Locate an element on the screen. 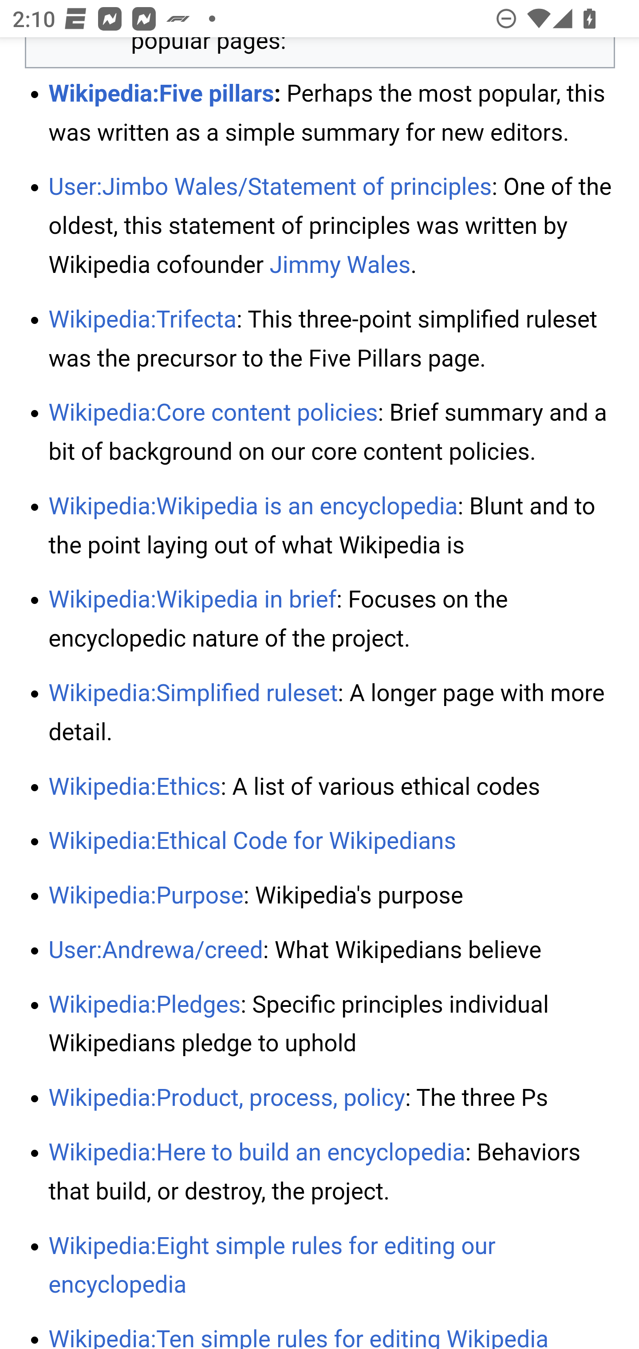 Image resolution: width=639 pixels, height=1349 pixels. Wikipedia:Ethics is located at coordinates (135, 787).